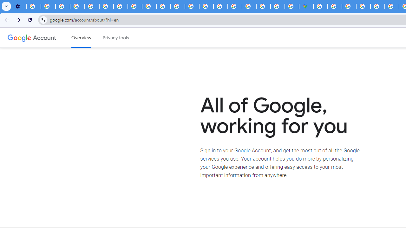 The height and width of the screenshot is (228, 406). I want to click on Google Account Help, so click(77, 6).